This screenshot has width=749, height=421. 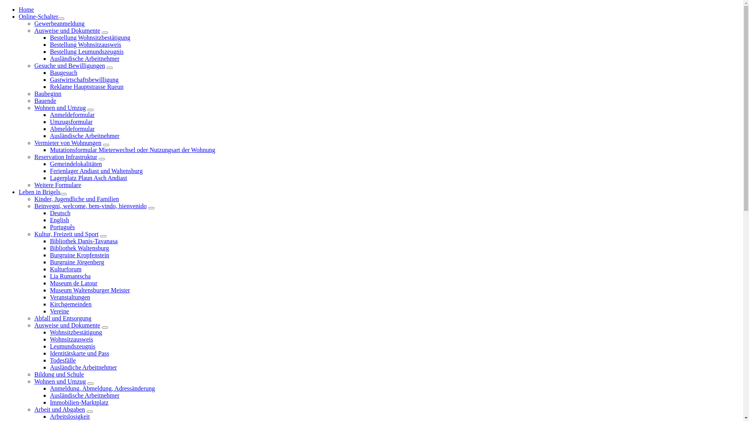 What do you see at coordinates (63, 318) in the screenshot?
I see `Abfall und Entsorgung` at bounding box center [63, 318].